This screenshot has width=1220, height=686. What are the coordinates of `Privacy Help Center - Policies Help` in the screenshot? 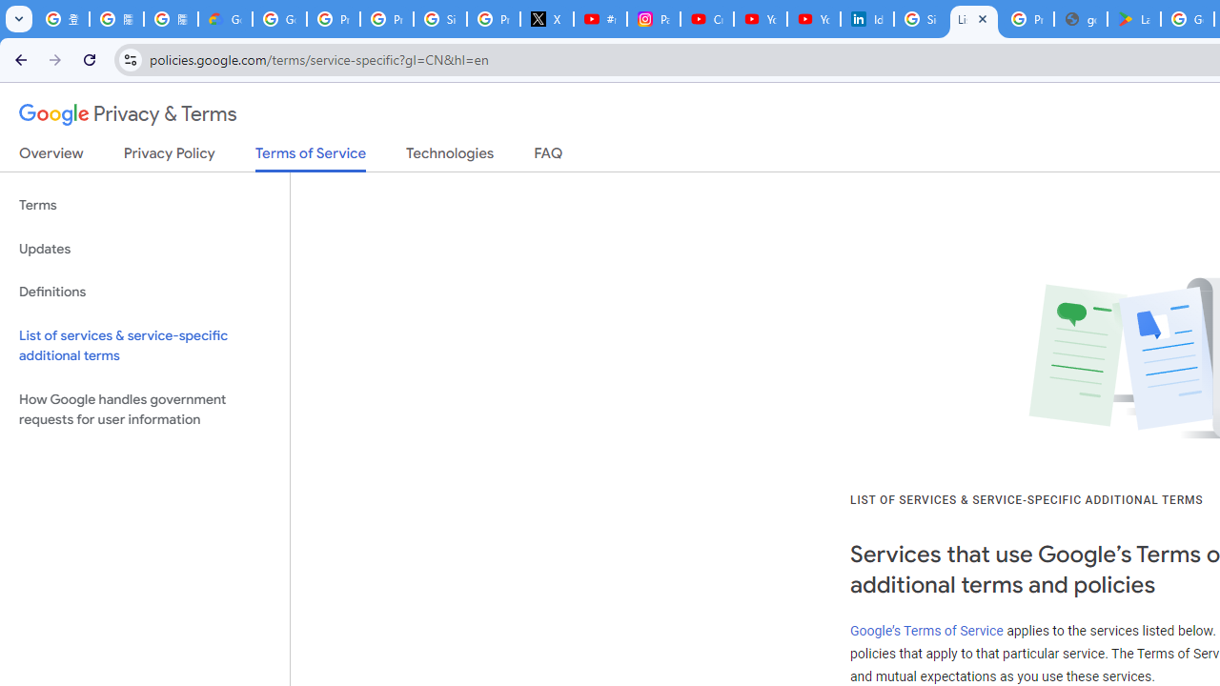 It's located at (386, 19).